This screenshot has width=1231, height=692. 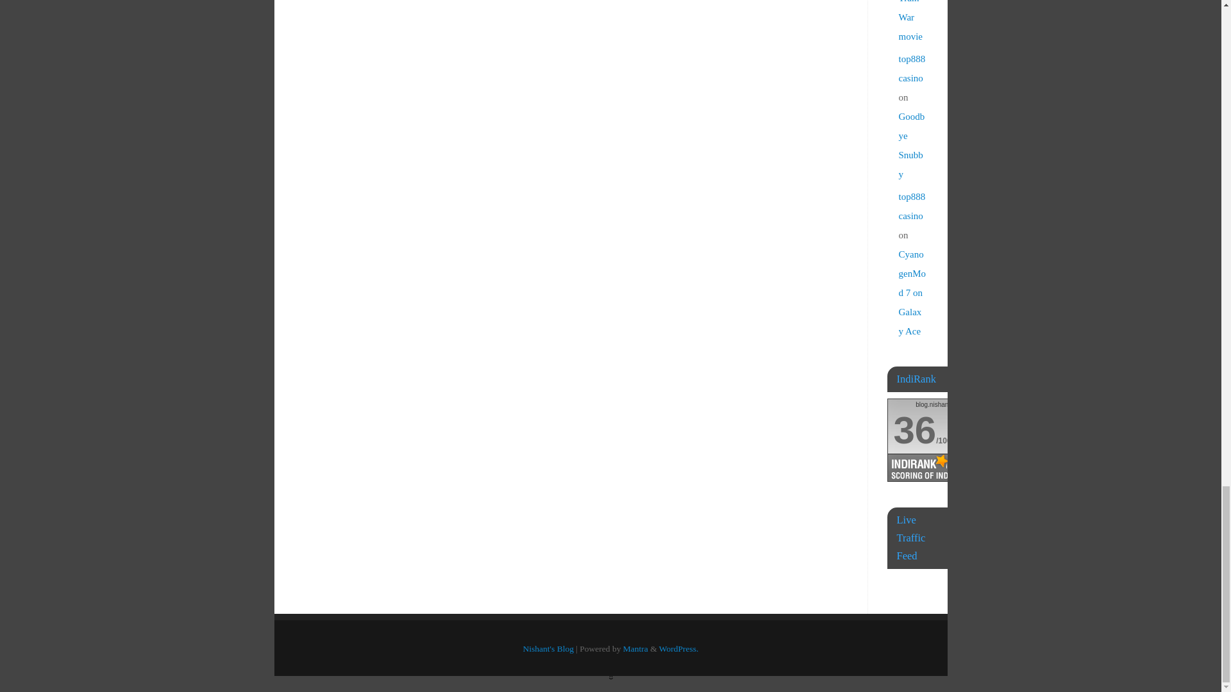 What do you see at coordinates (678, 648) in the screenshot?
I see `WordPress.` at bounding box center [678, 648].